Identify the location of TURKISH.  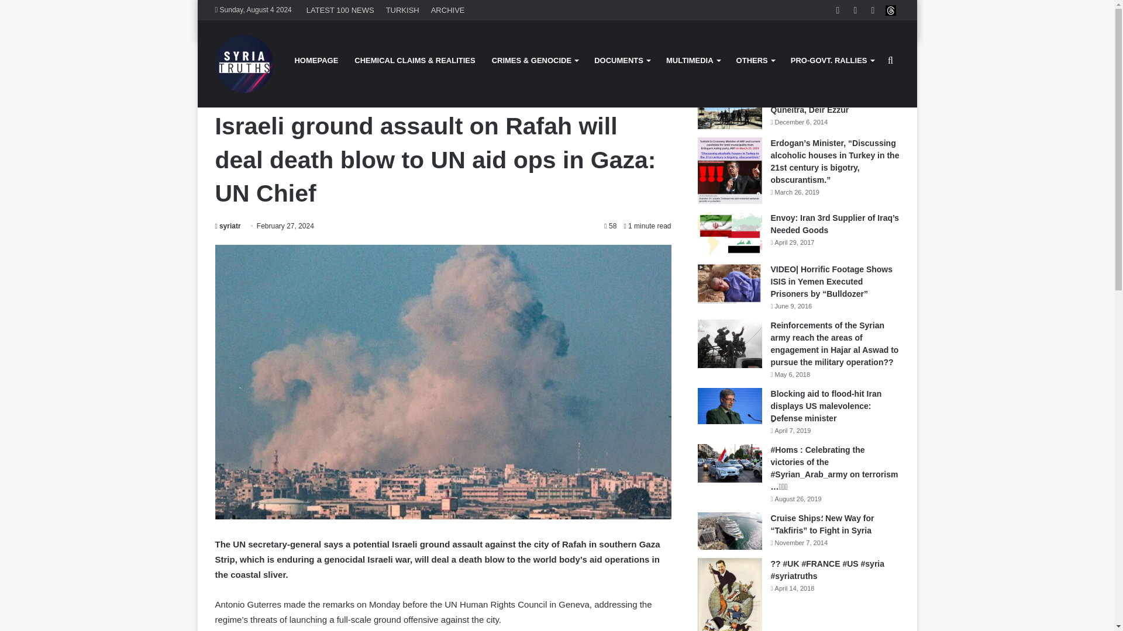
(402, 10).